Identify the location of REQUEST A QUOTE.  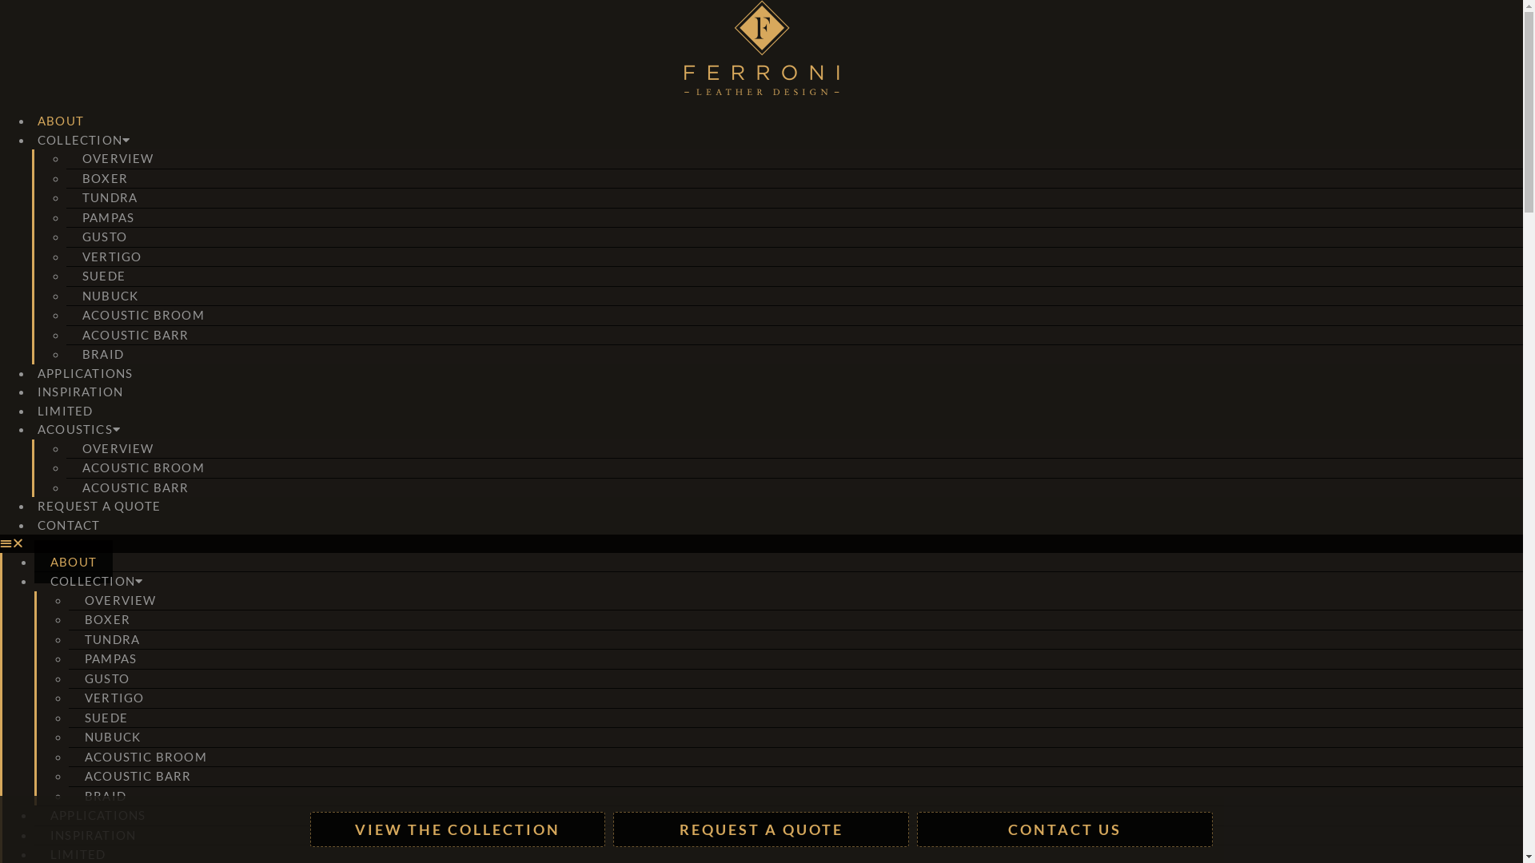
(761, 829).